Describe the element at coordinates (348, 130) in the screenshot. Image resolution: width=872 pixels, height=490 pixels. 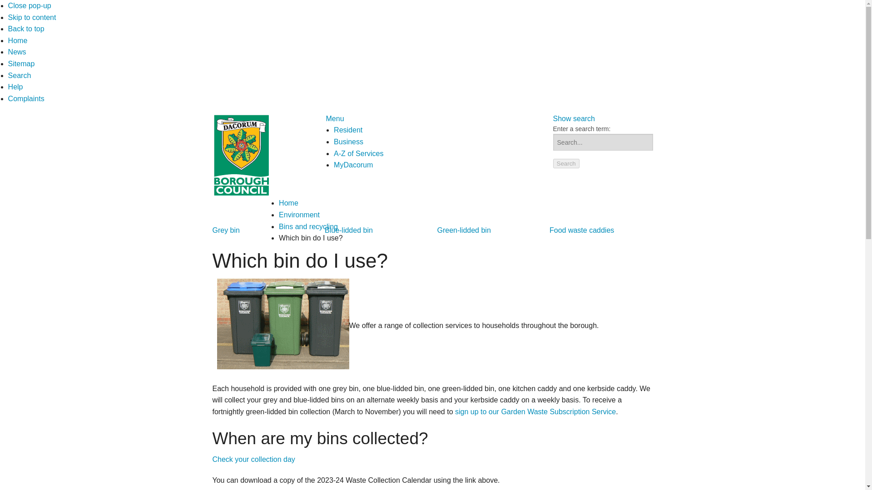
I see `Resident` at that location.